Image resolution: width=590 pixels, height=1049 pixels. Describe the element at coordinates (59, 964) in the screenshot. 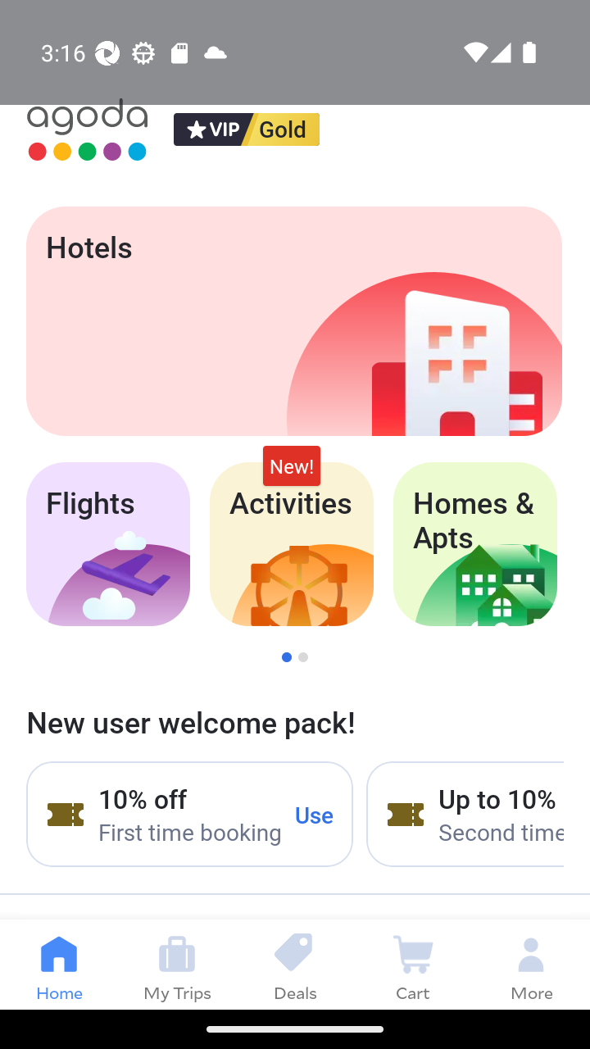

I see `Home` at that location.